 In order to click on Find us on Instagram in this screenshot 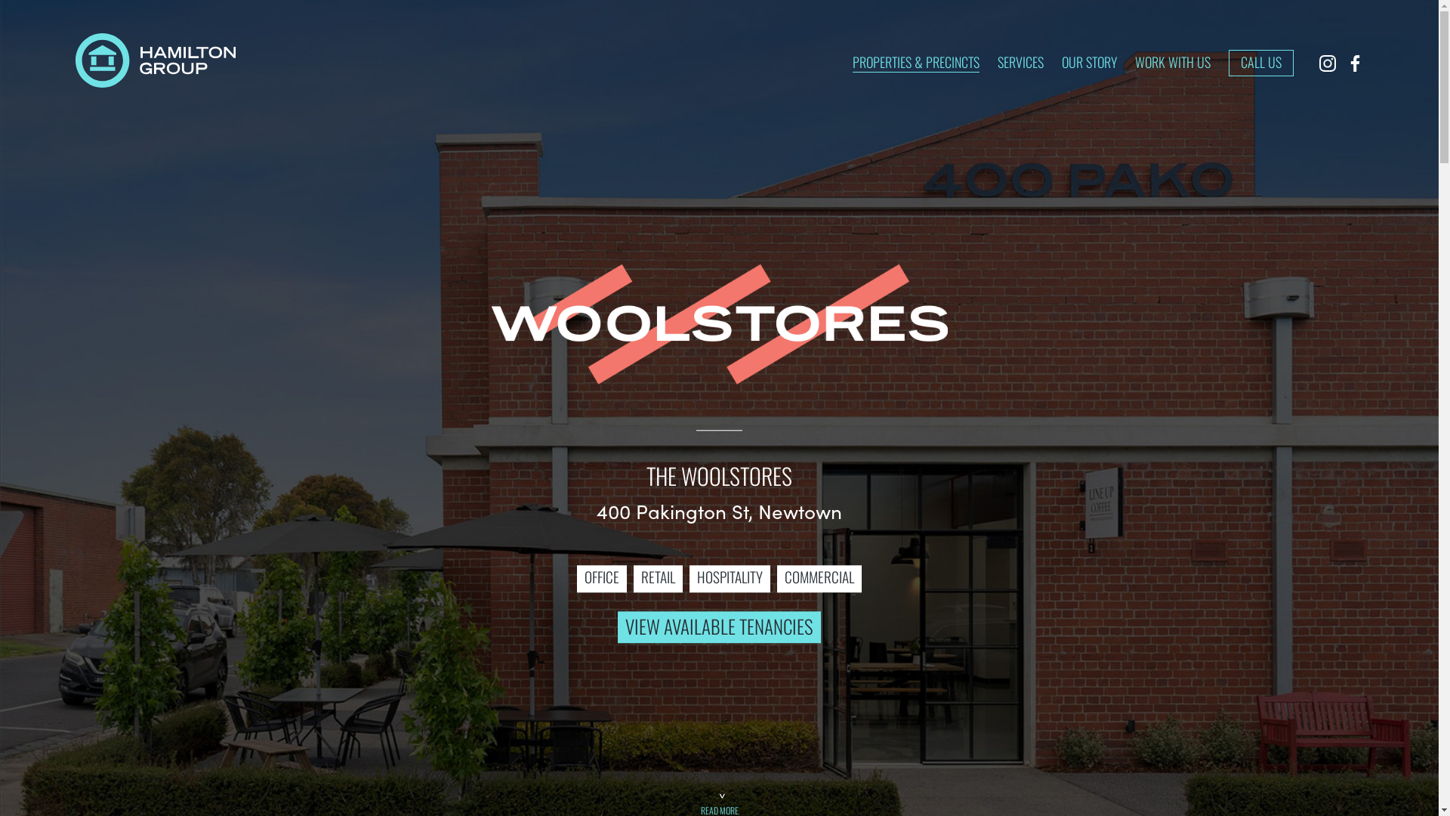, I will do `click(1328, 63)`.